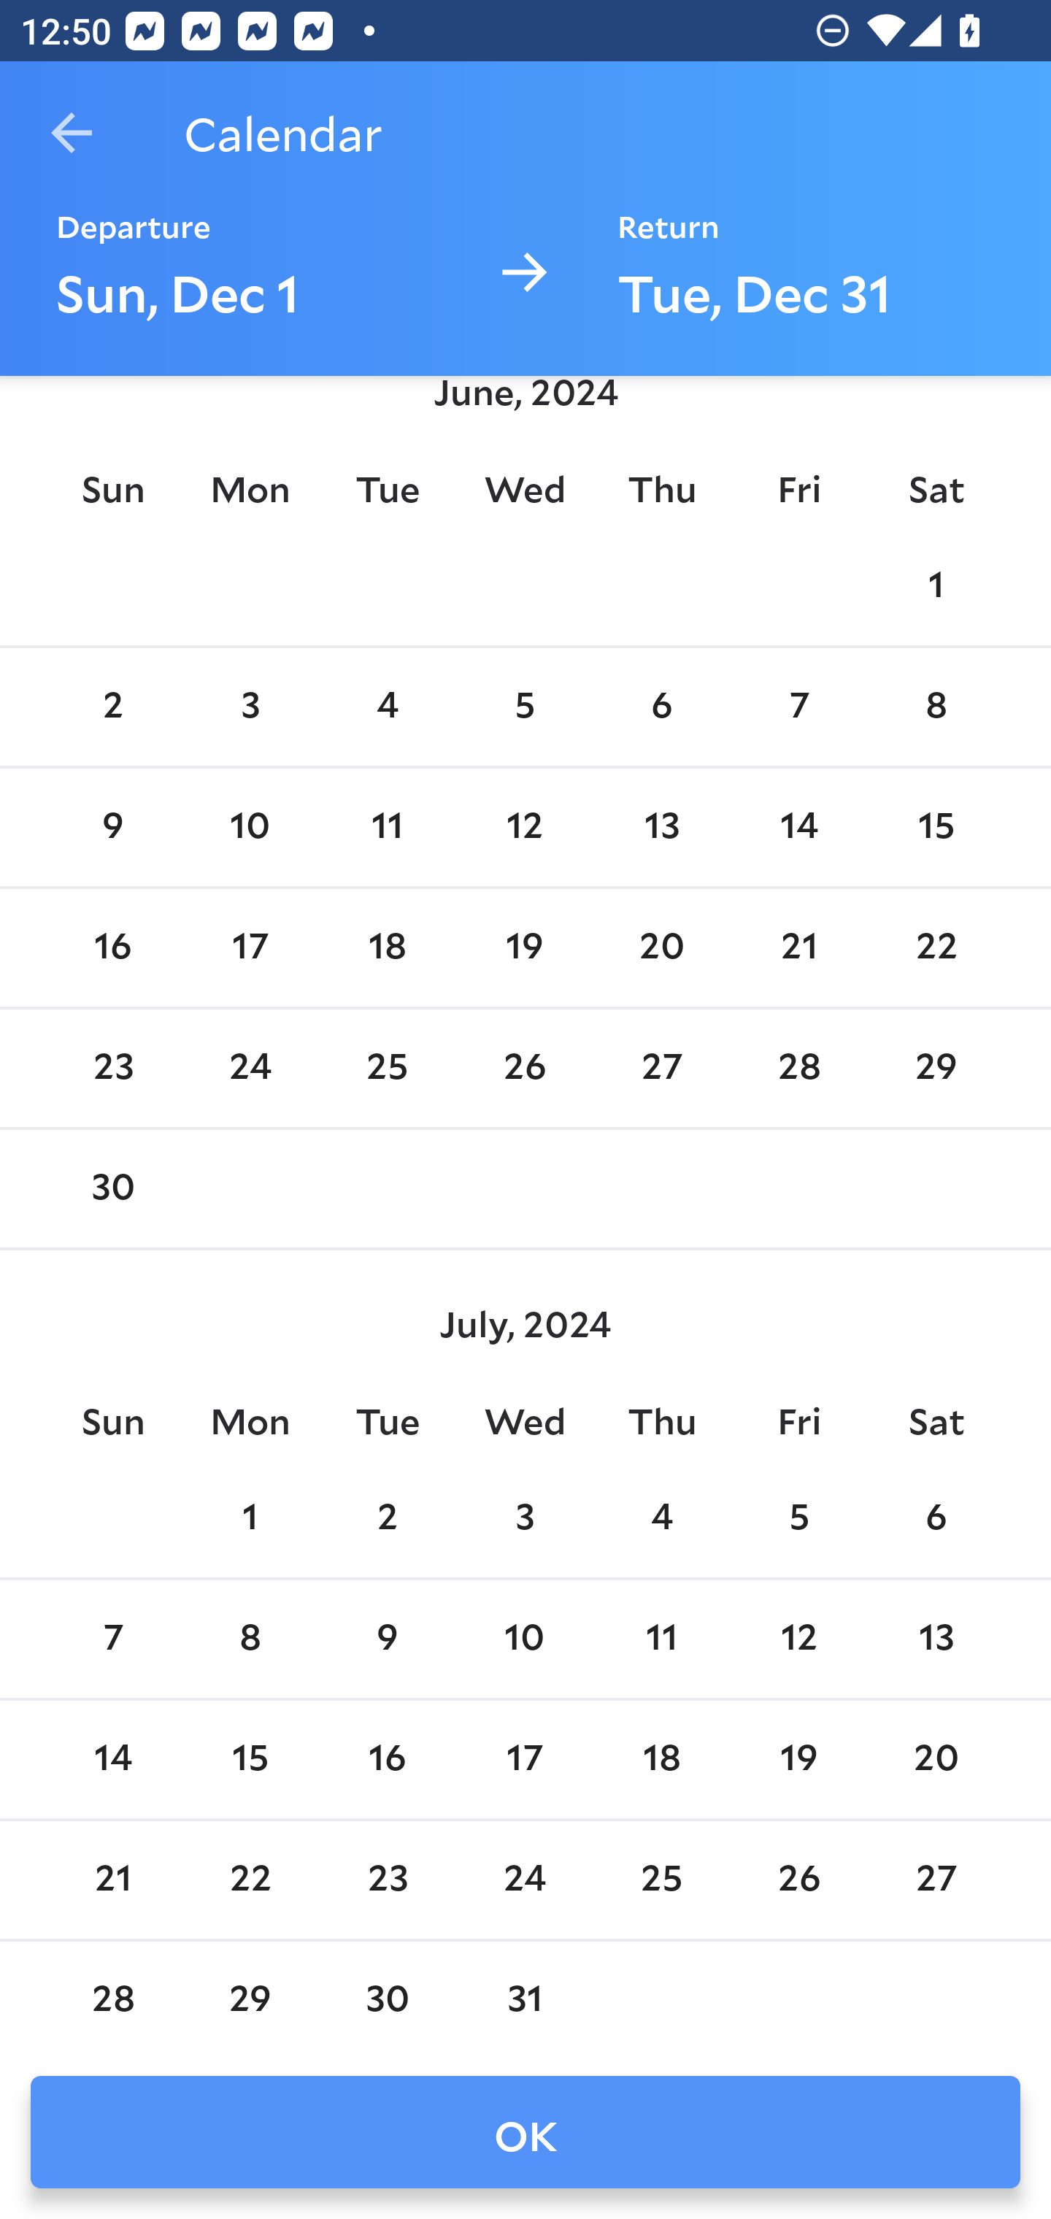 This screenshot has height=2219, width=1051. I want to click on OK, so click(525, 2132).